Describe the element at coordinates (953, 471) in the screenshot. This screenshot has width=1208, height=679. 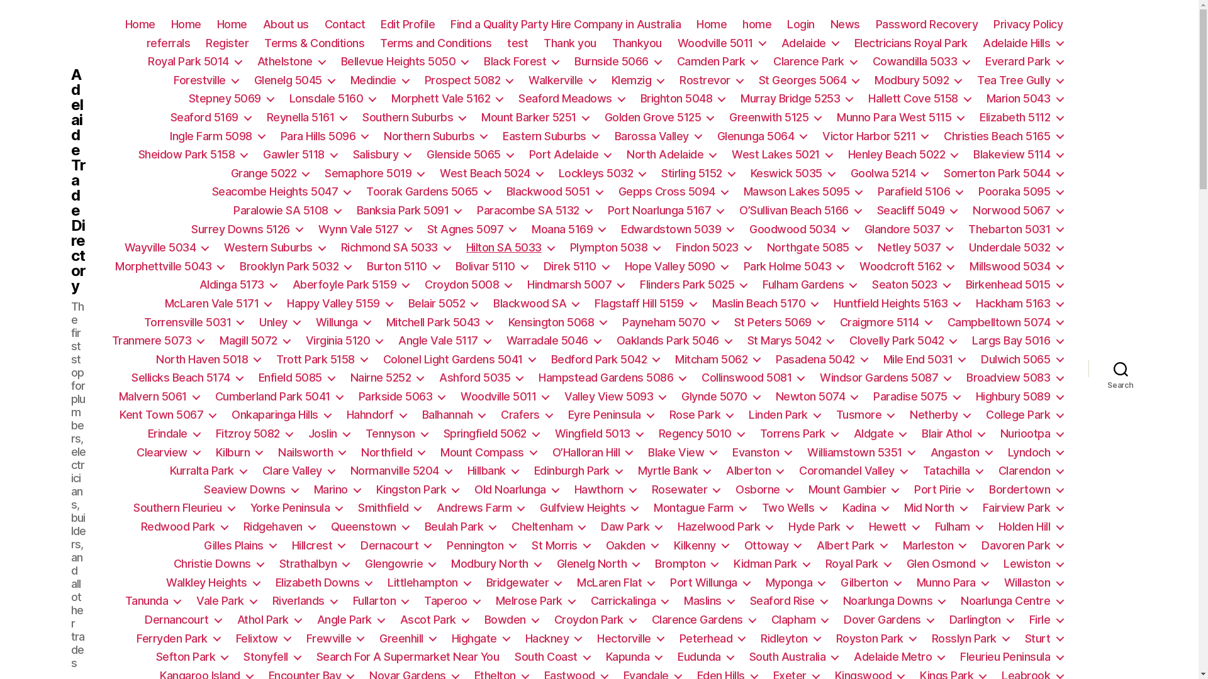
I see `Tatachilla` at that location.